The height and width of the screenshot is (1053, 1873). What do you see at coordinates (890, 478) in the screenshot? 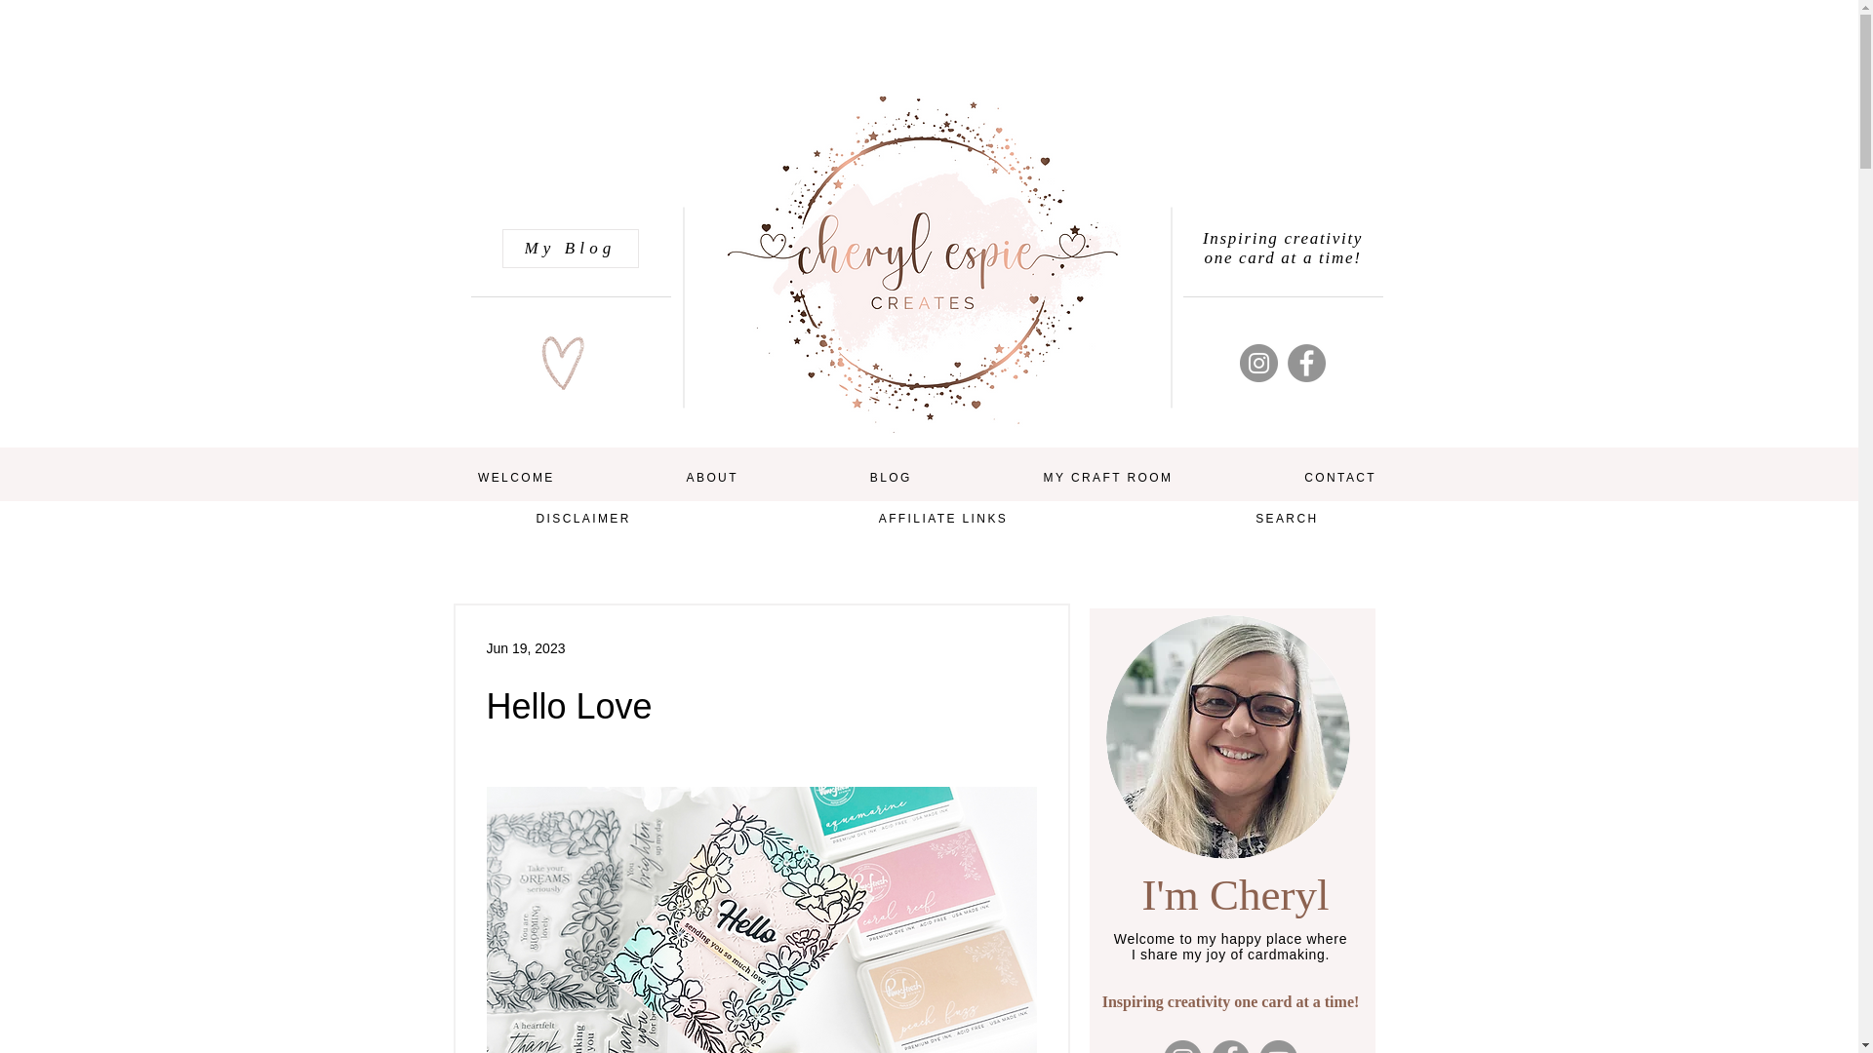
I see `BLOG` at bounding box center [890, 478].